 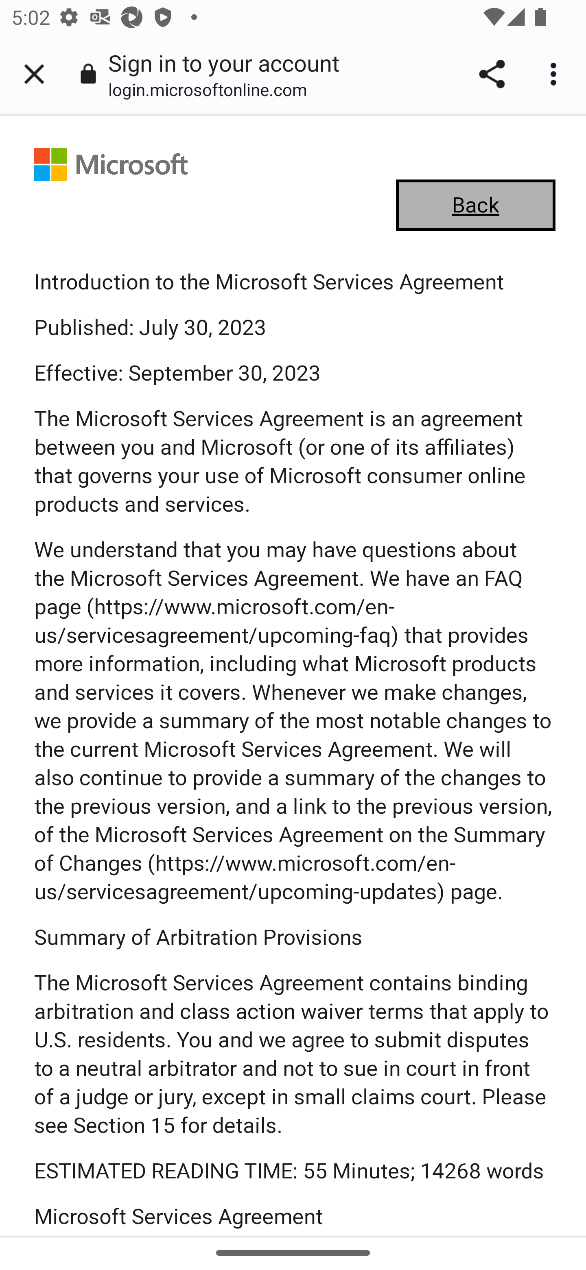 I want to click on Close tab, so click(x=34, y=74).